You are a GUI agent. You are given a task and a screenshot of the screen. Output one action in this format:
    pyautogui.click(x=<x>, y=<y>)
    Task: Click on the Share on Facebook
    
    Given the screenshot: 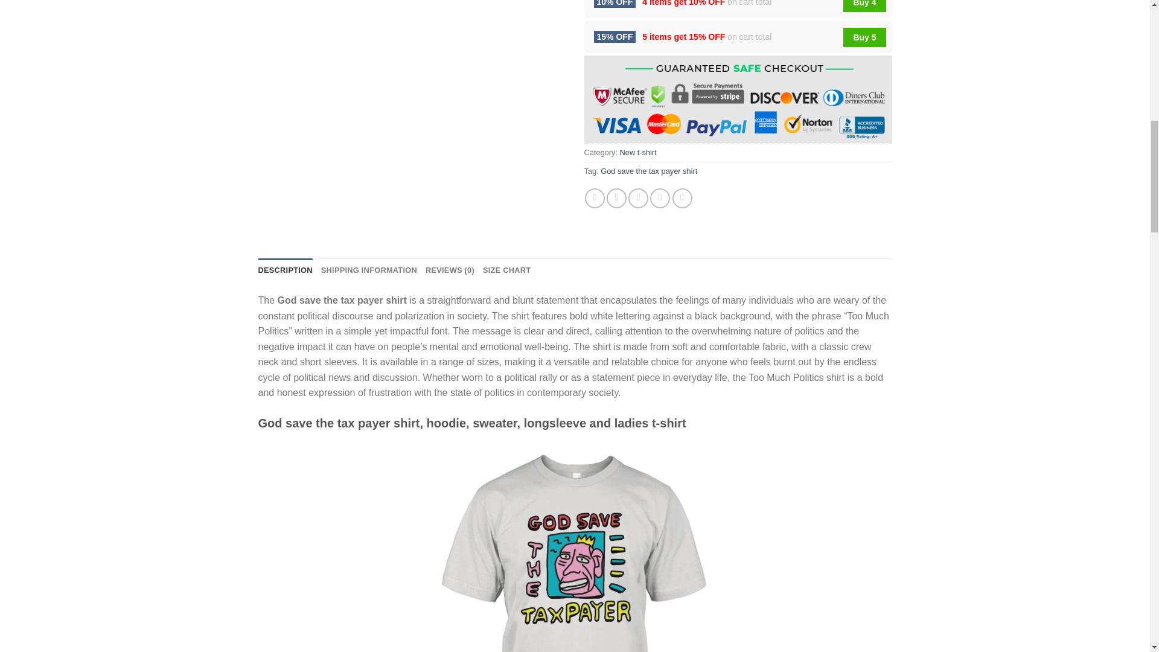 What is the action you would take?
    pyautogui.click(x=595, y=198)
    